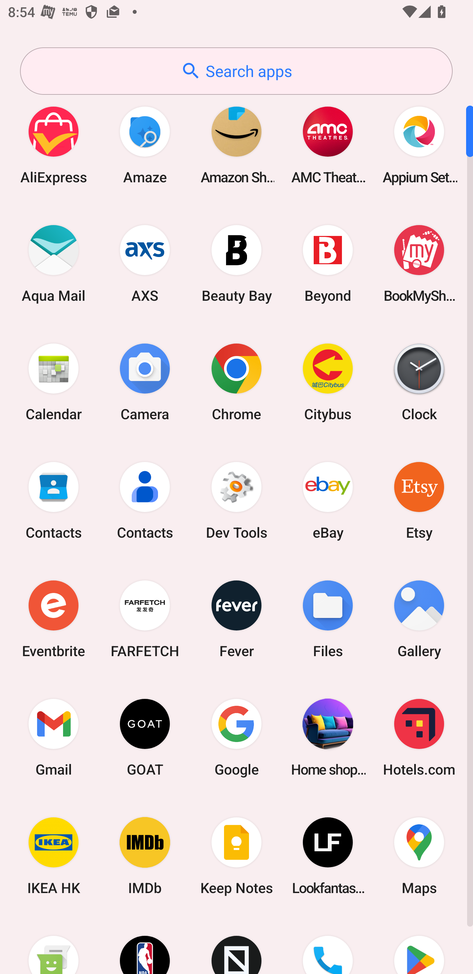 The height and width of the screenshot is (974, 473). What do you see at coordinates (236, 71) in the screenshot?
I see `  Search apps` at bounding box center [236, 71].